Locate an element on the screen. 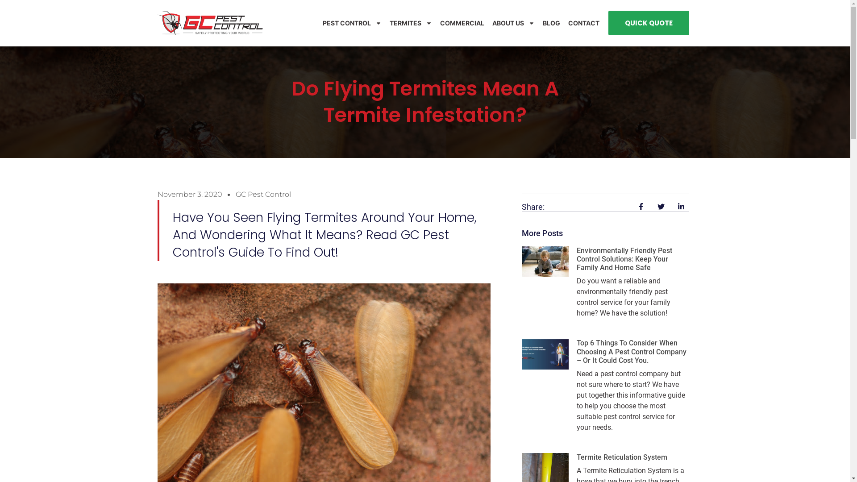  TERMITES is located at coordinates (411, 23).